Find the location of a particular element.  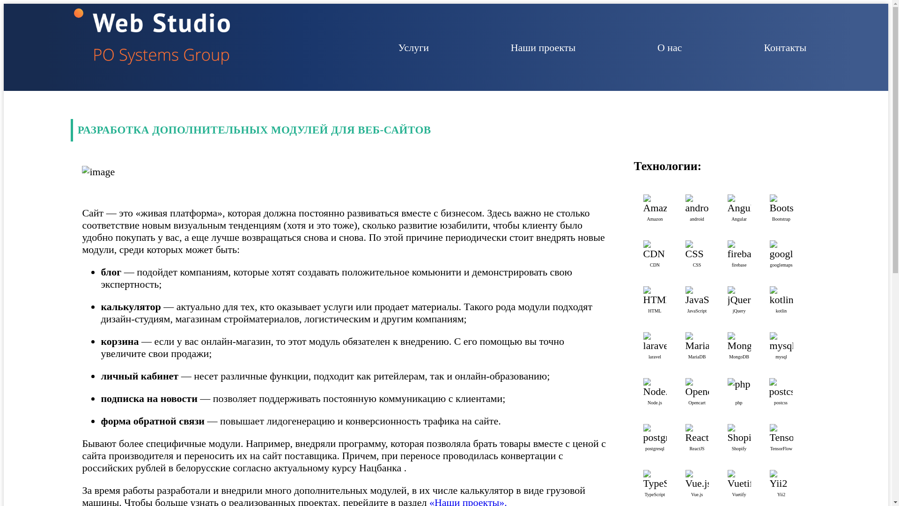

HTML is located at coordinates (655, 296).